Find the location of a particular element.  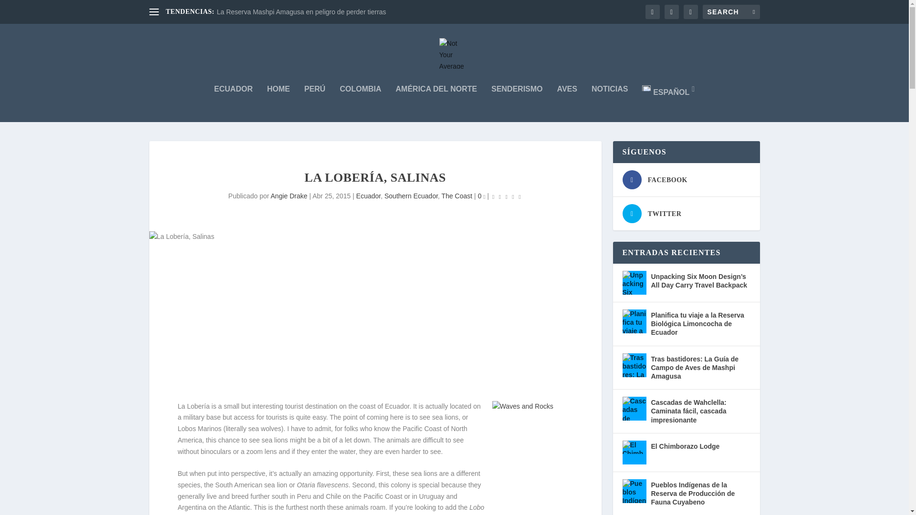

Publicado por Angie Drake is located at coordinates (288, 196).